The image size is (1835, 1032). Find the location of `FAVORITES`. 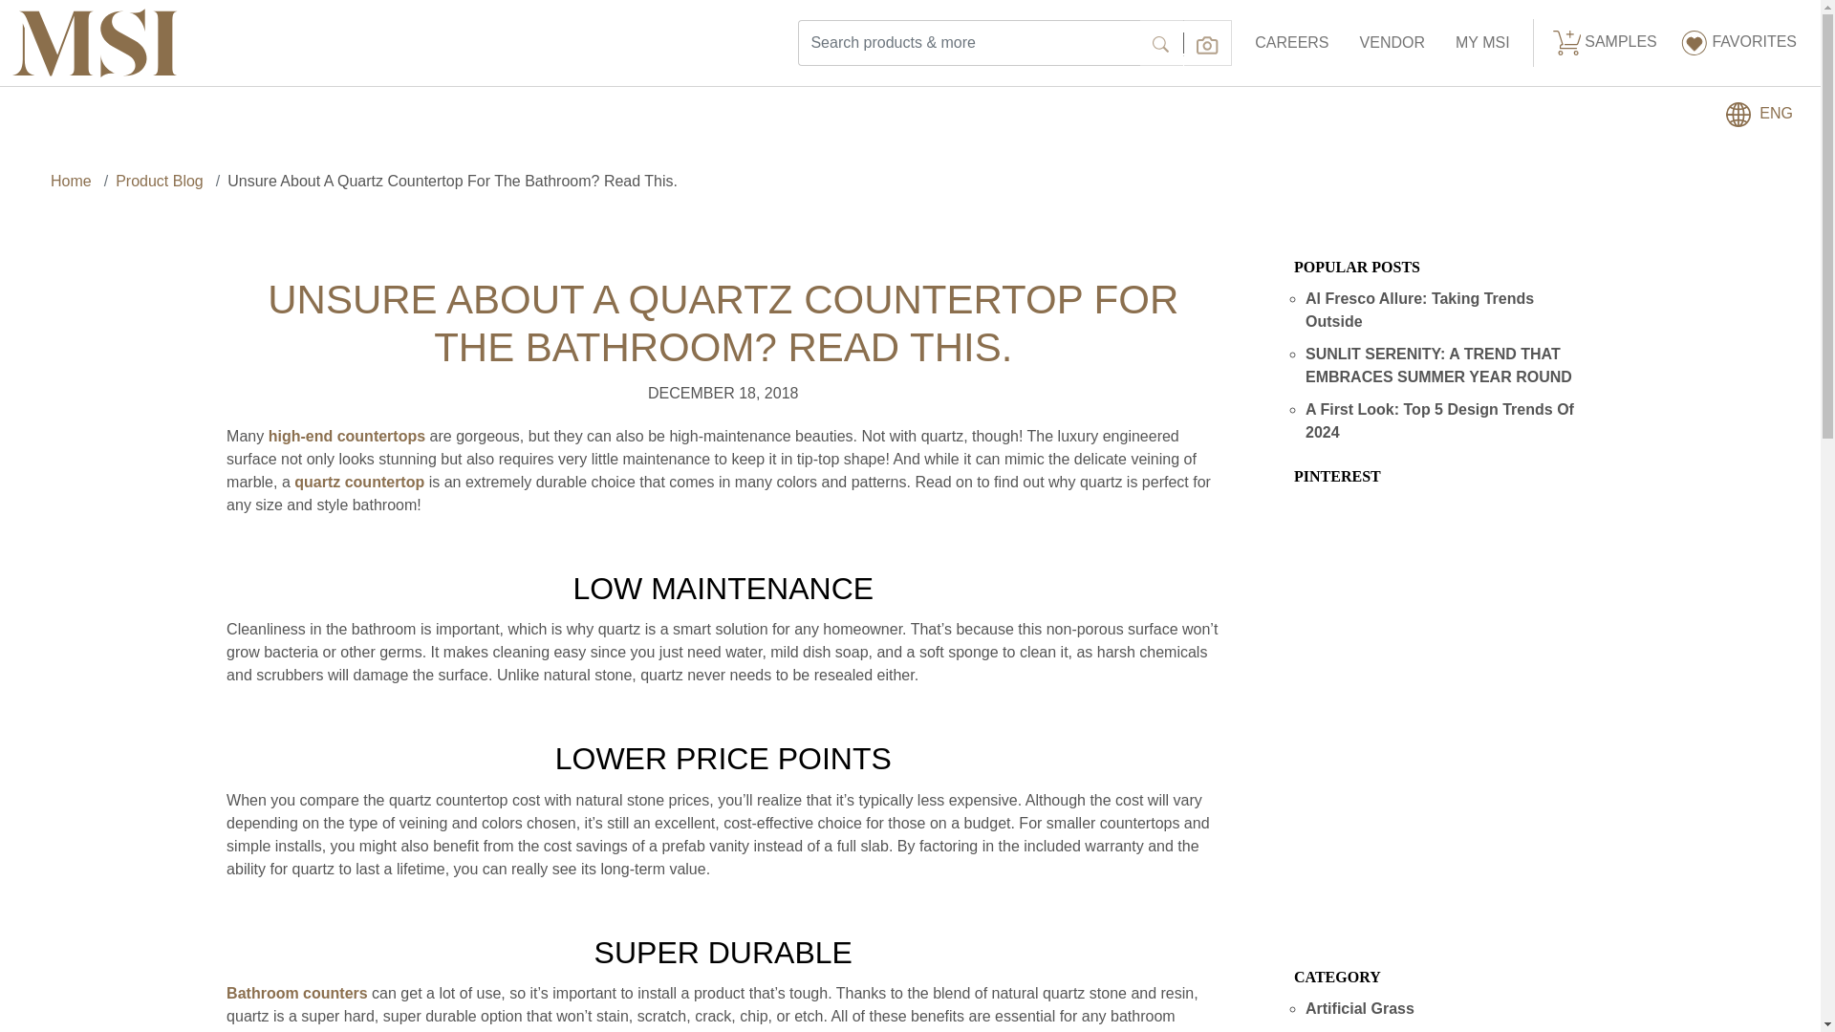

FAVORITES is located at coordinates (1738, 43).